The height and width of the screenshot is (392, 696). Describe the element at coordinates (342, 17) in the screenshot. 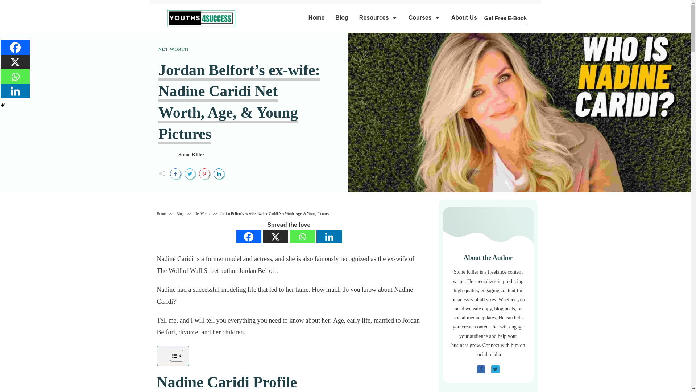

I see `Blog` at that location.